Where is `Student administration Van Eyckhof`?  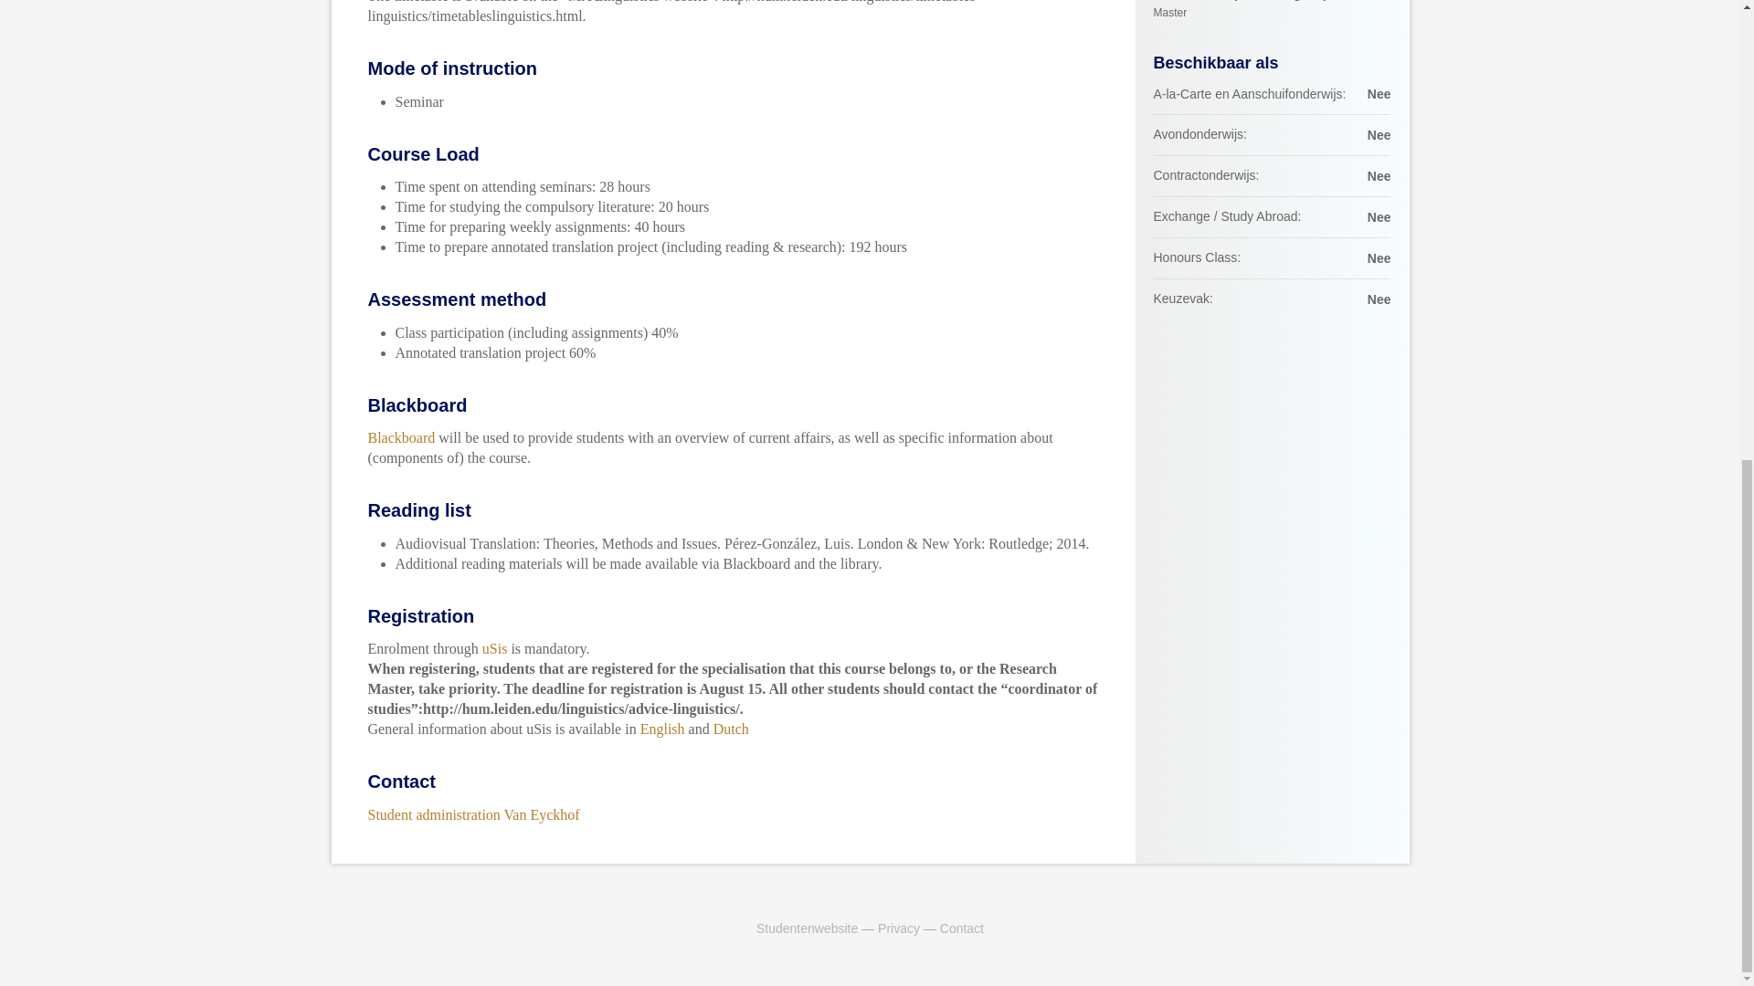
Student administration Van Eyckhof is located at coordinates (472, 813).